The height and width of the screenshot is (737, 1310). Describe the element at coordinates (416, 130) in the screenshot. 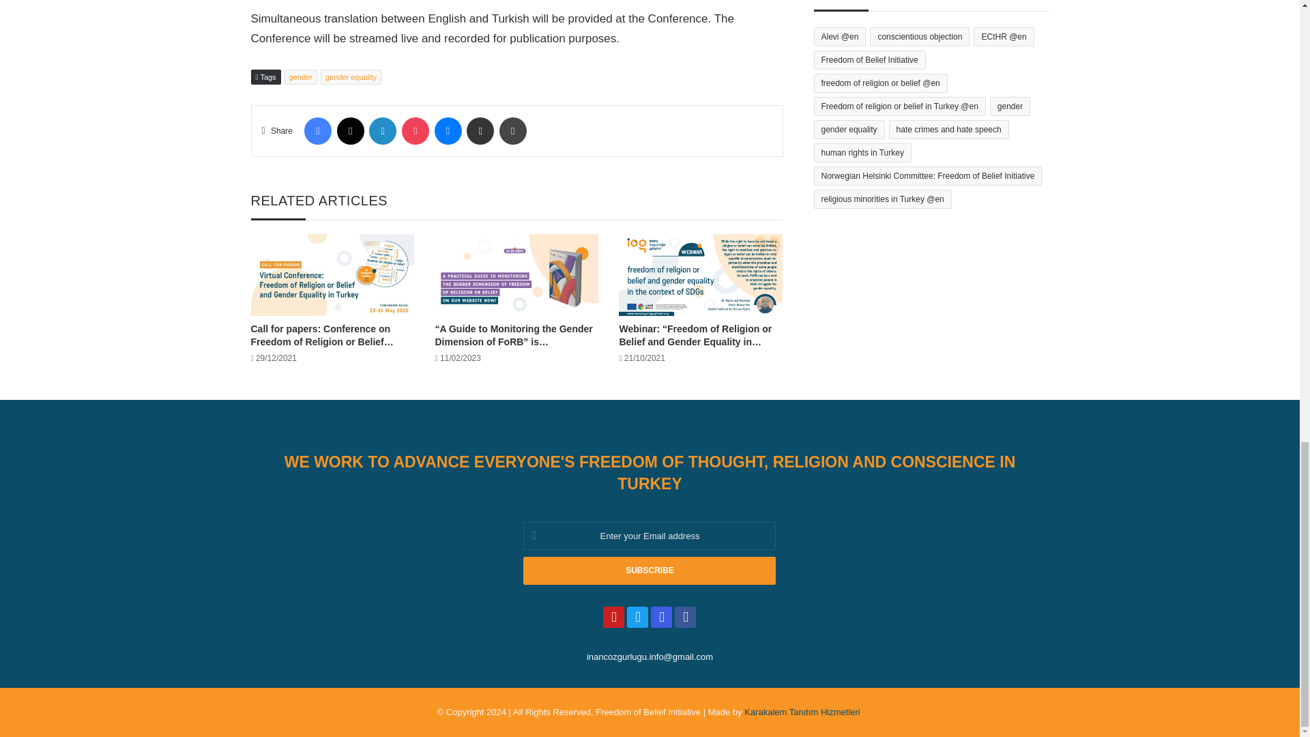

I see `Pocket` at that location.